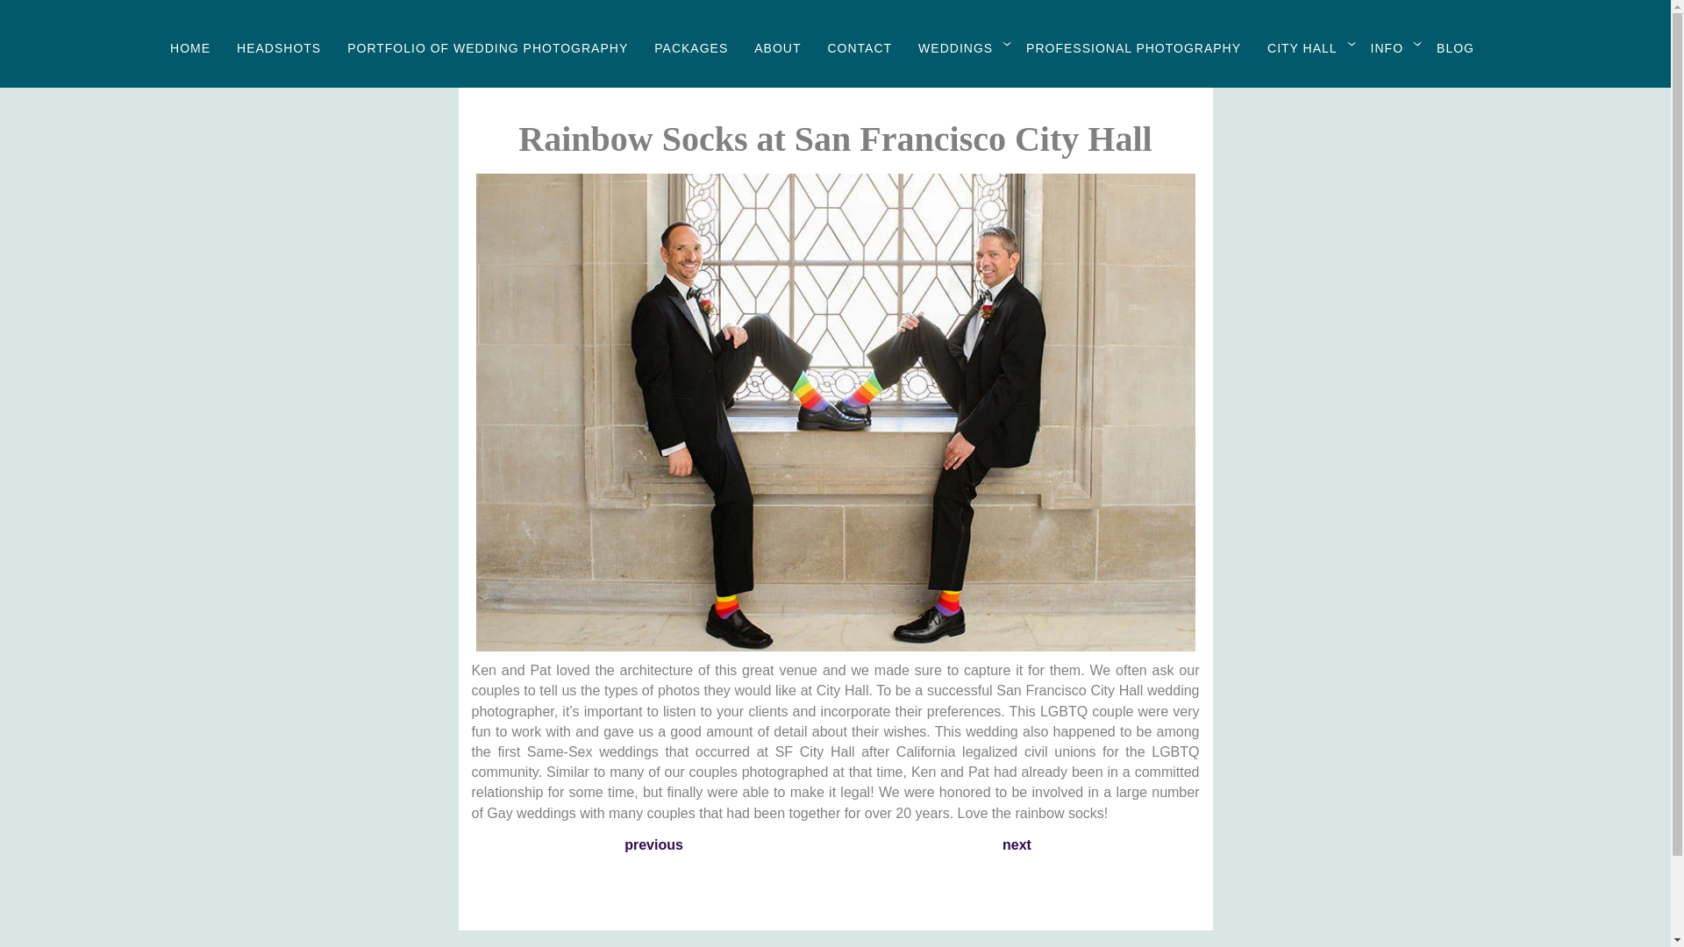 The height and width of the screenshot is (947, 1684). I want to click on WEDDINGS, so click(955, 47).